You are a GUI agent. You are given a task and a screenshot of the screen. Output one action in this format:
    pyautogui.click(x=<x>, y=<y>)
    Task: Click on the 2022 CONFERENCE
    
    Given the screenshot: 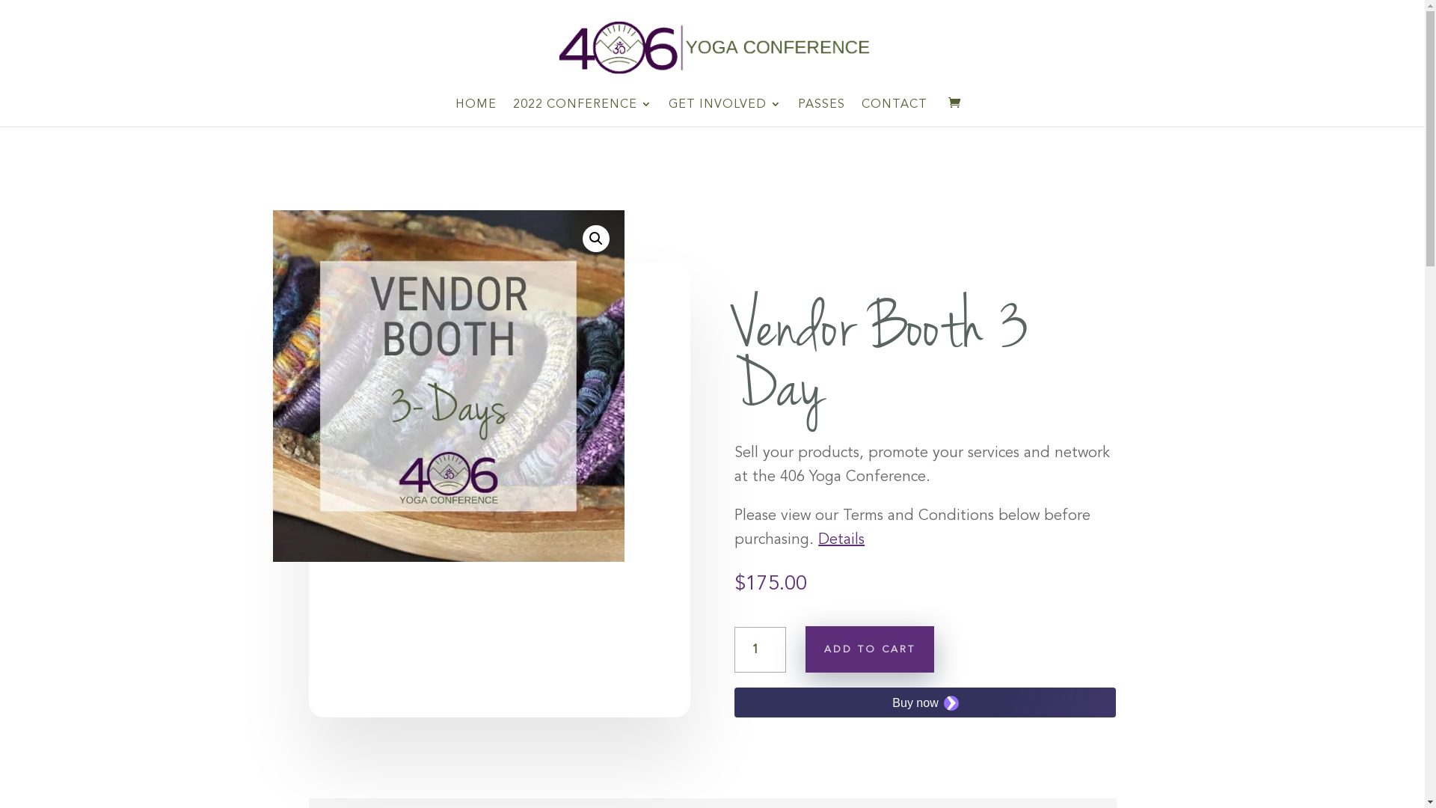 What is the action you would take?
    pyautogui.click(x=583, y=112)
    